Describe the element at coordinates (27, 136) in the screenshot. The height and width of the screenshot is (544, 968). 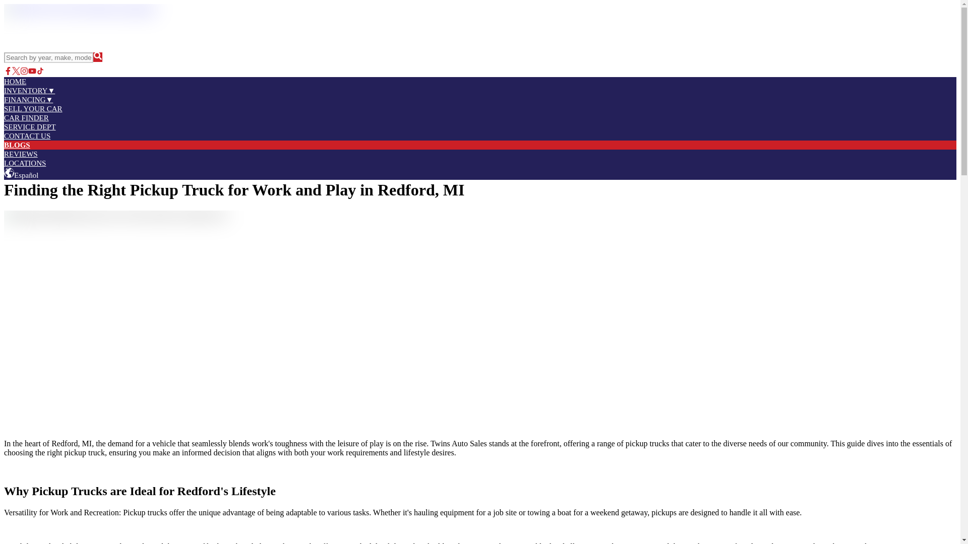
I see `CONTACT US` at that location.